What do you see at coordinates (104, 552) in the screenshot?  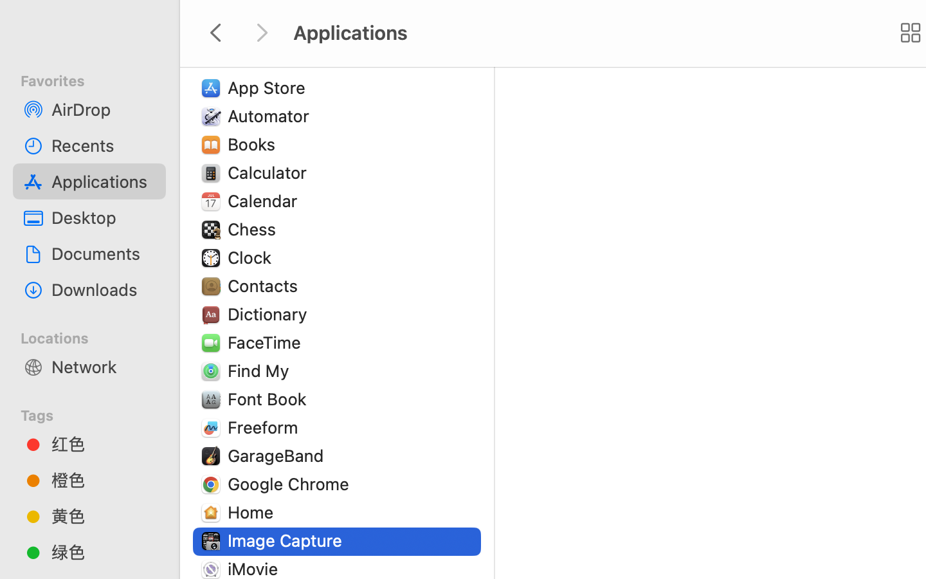 I see `绿色` at bounding box center [104, 552].